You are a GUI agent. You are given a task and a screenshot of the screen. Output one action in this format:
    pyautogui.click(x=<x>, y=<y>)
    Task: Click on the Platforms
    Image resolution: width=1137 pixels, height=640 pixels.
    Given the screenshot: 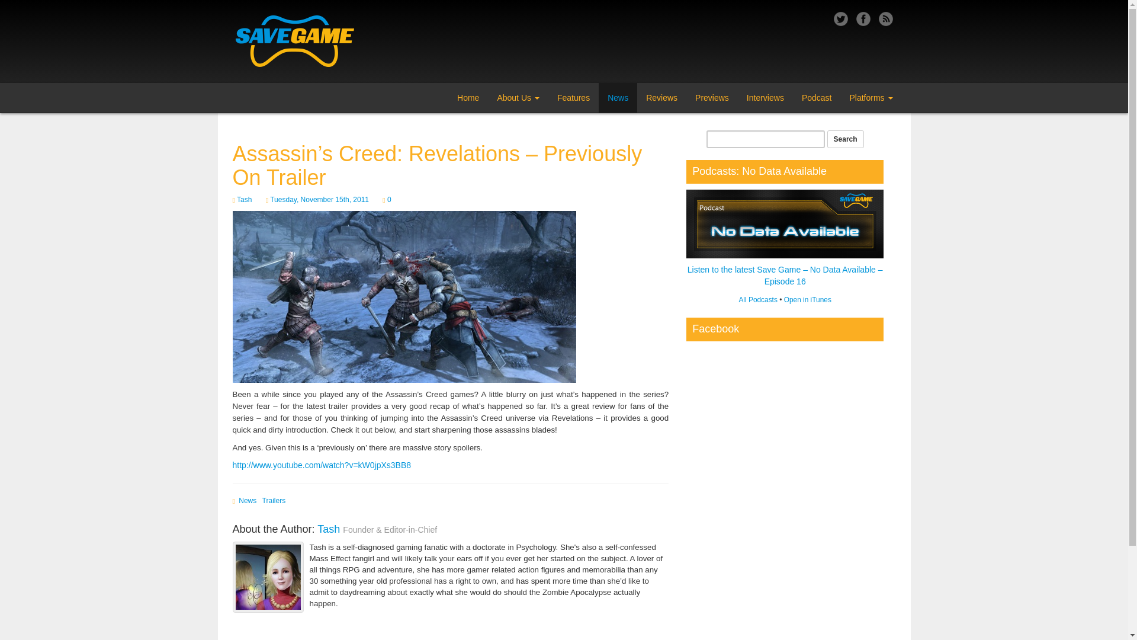 What is the action you would take?
    pyautogui.click(x=871, y=98)
    